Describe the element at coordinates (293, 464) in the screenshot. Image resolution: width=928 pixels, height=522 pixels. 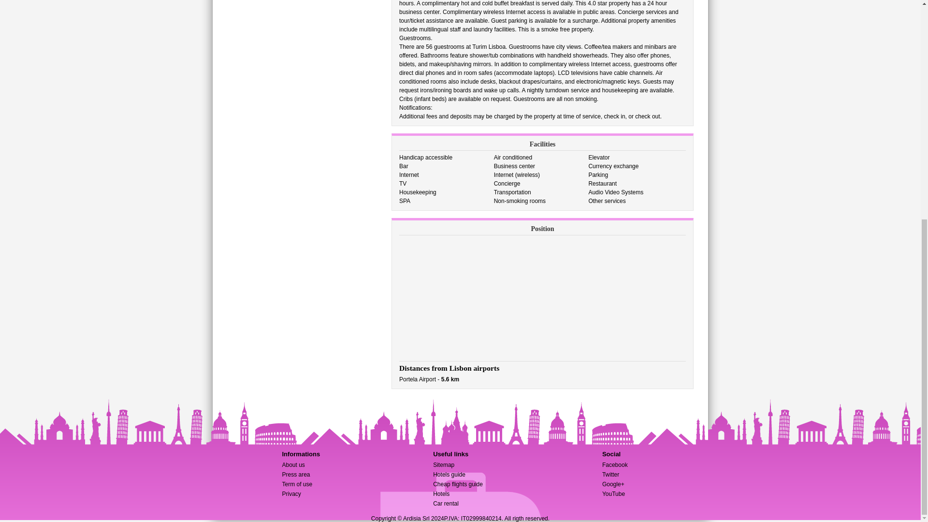
I see `About us` at that location.